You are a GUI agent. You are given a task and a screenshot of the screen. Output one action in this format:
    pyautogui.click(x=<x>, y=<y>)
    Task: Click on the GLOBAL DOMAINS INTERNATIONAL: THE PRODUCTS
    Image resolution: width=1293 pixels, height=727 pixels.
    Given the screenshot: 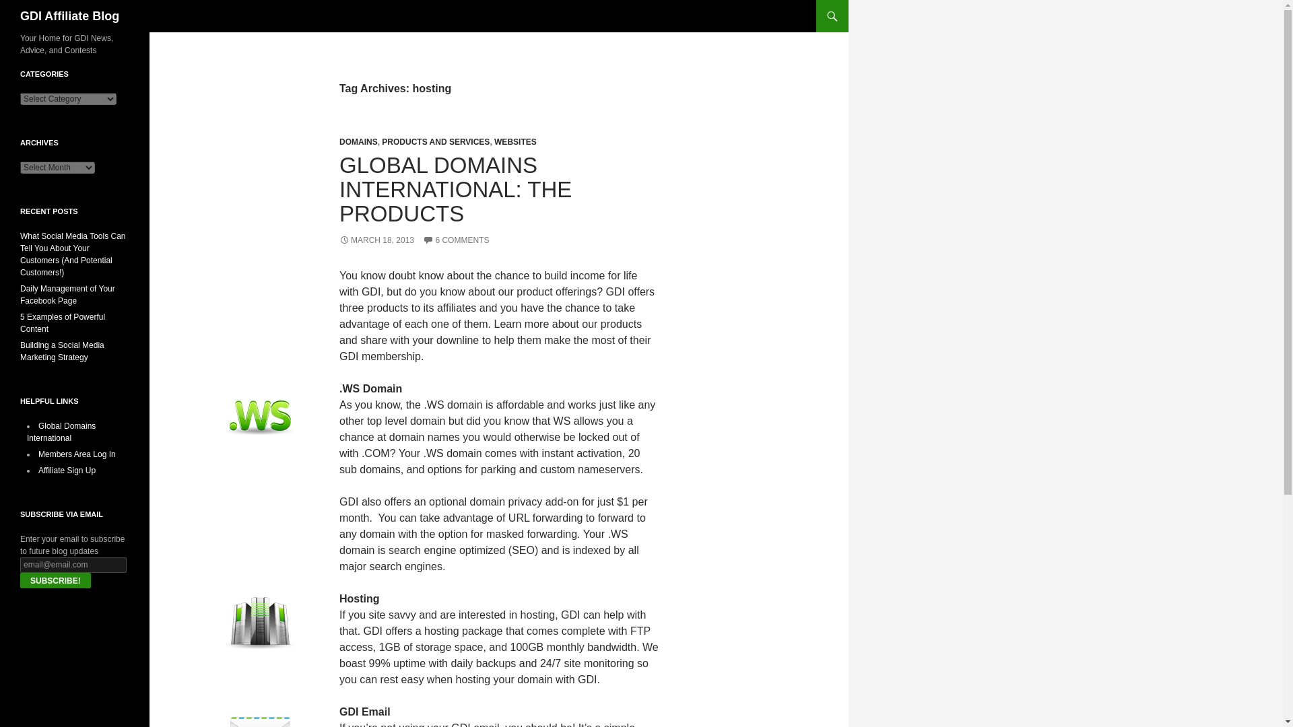 What is the action you would take?
    pyautogui.click(x=455, y=188)
    